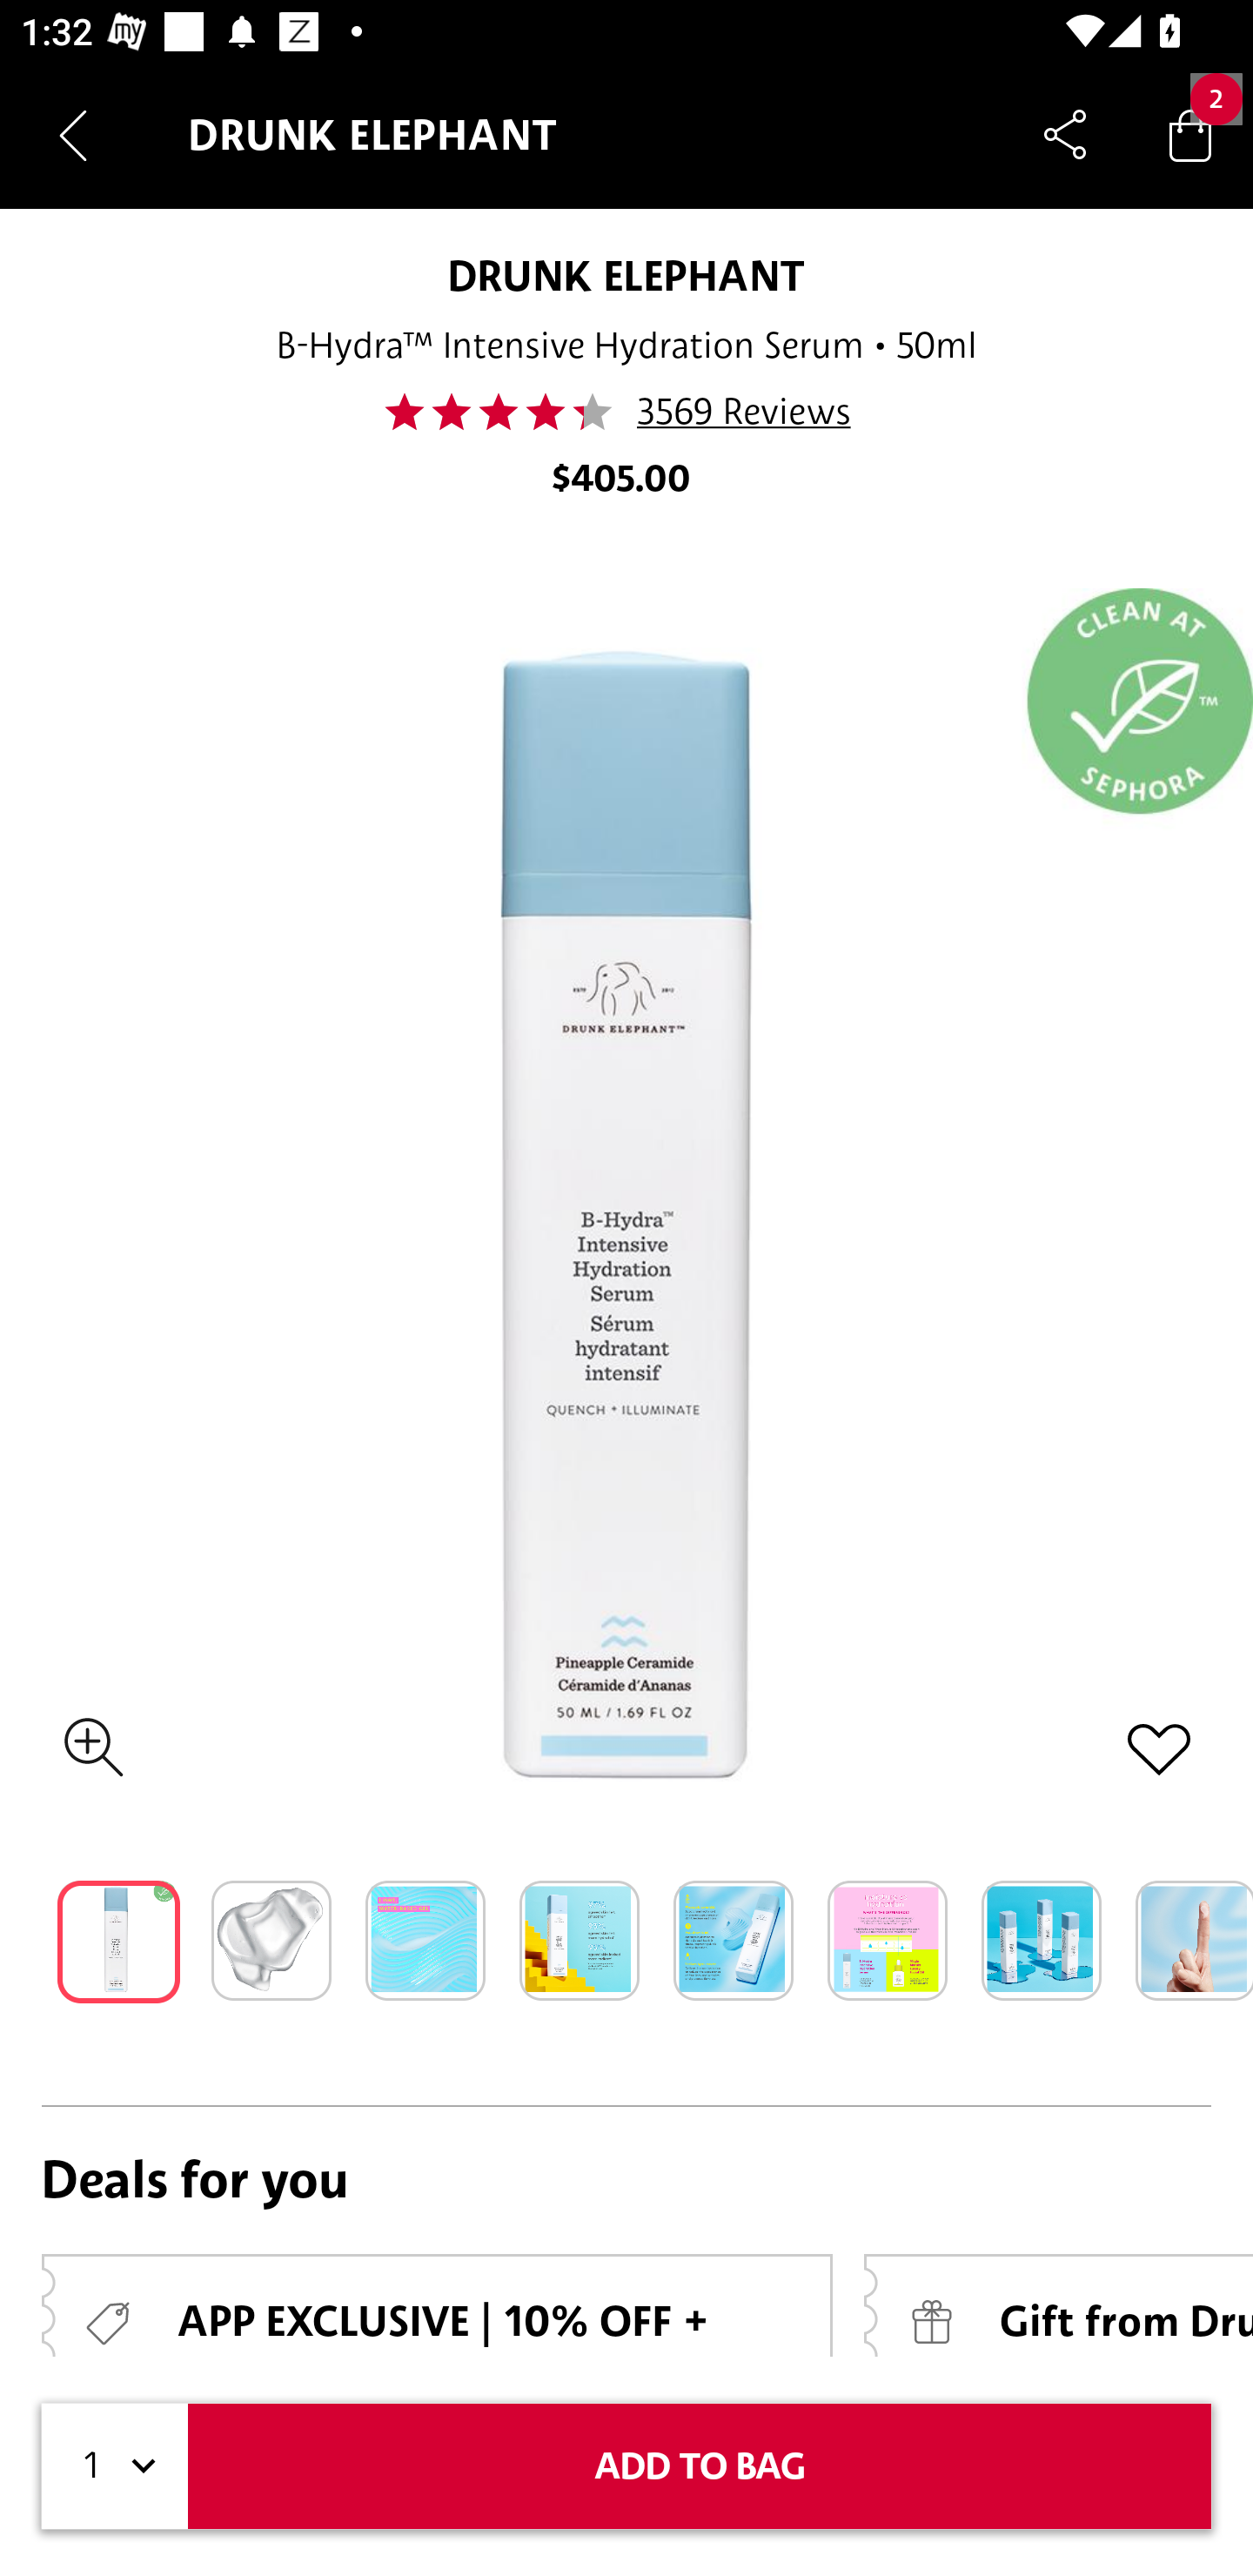 This screenshot has width=1253, height=2576. I want to click on Bag, so click(1190, 134).